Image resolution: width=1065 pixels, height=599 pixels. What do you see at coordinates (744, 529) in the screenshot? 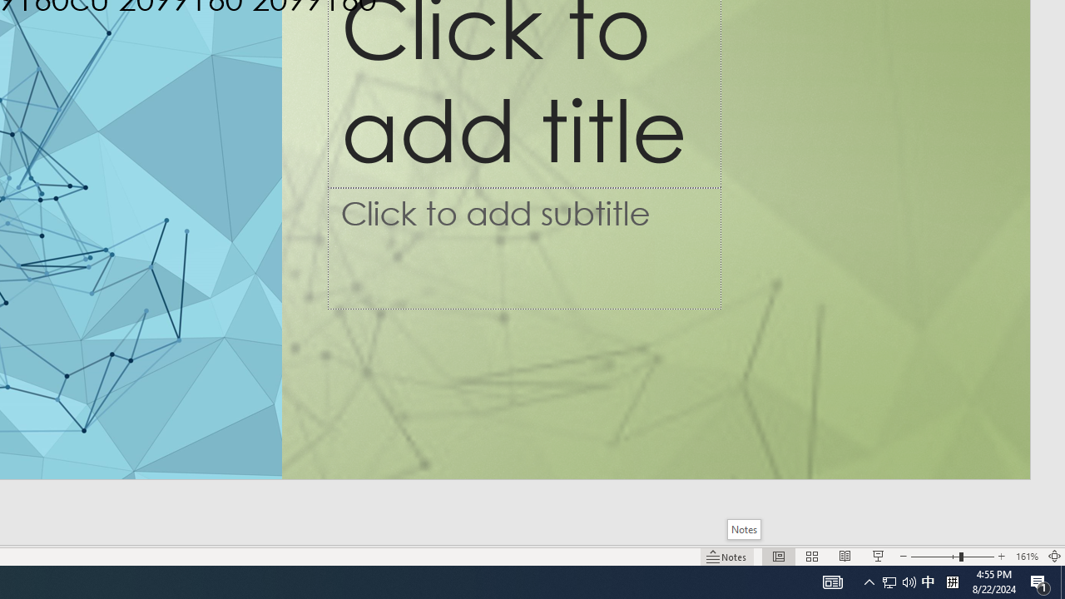
I see `Notes` at bounding box center [744, 529].